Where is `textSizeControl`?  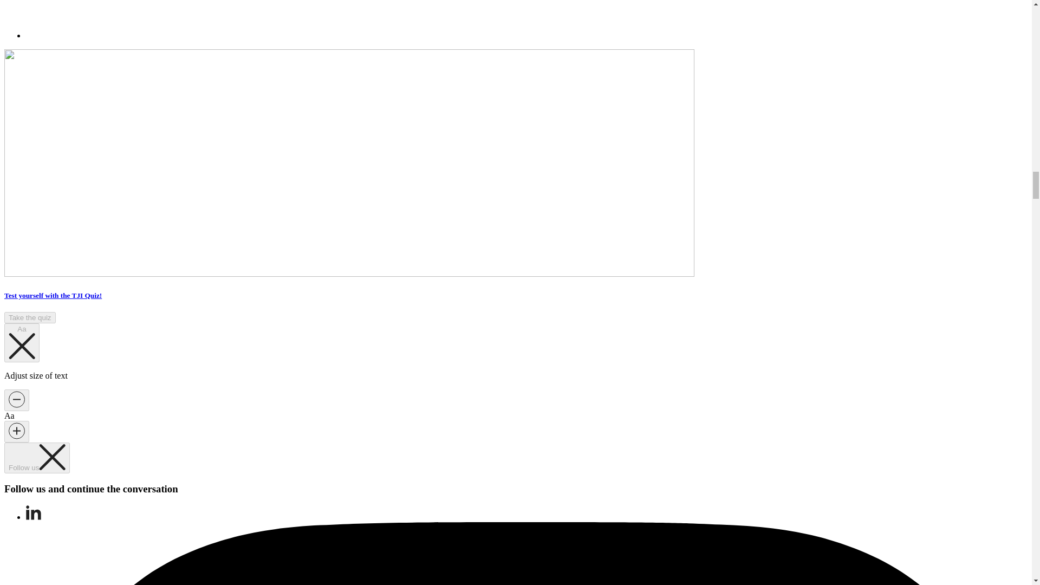 textSizeControl is located at coordinates (22, 342).